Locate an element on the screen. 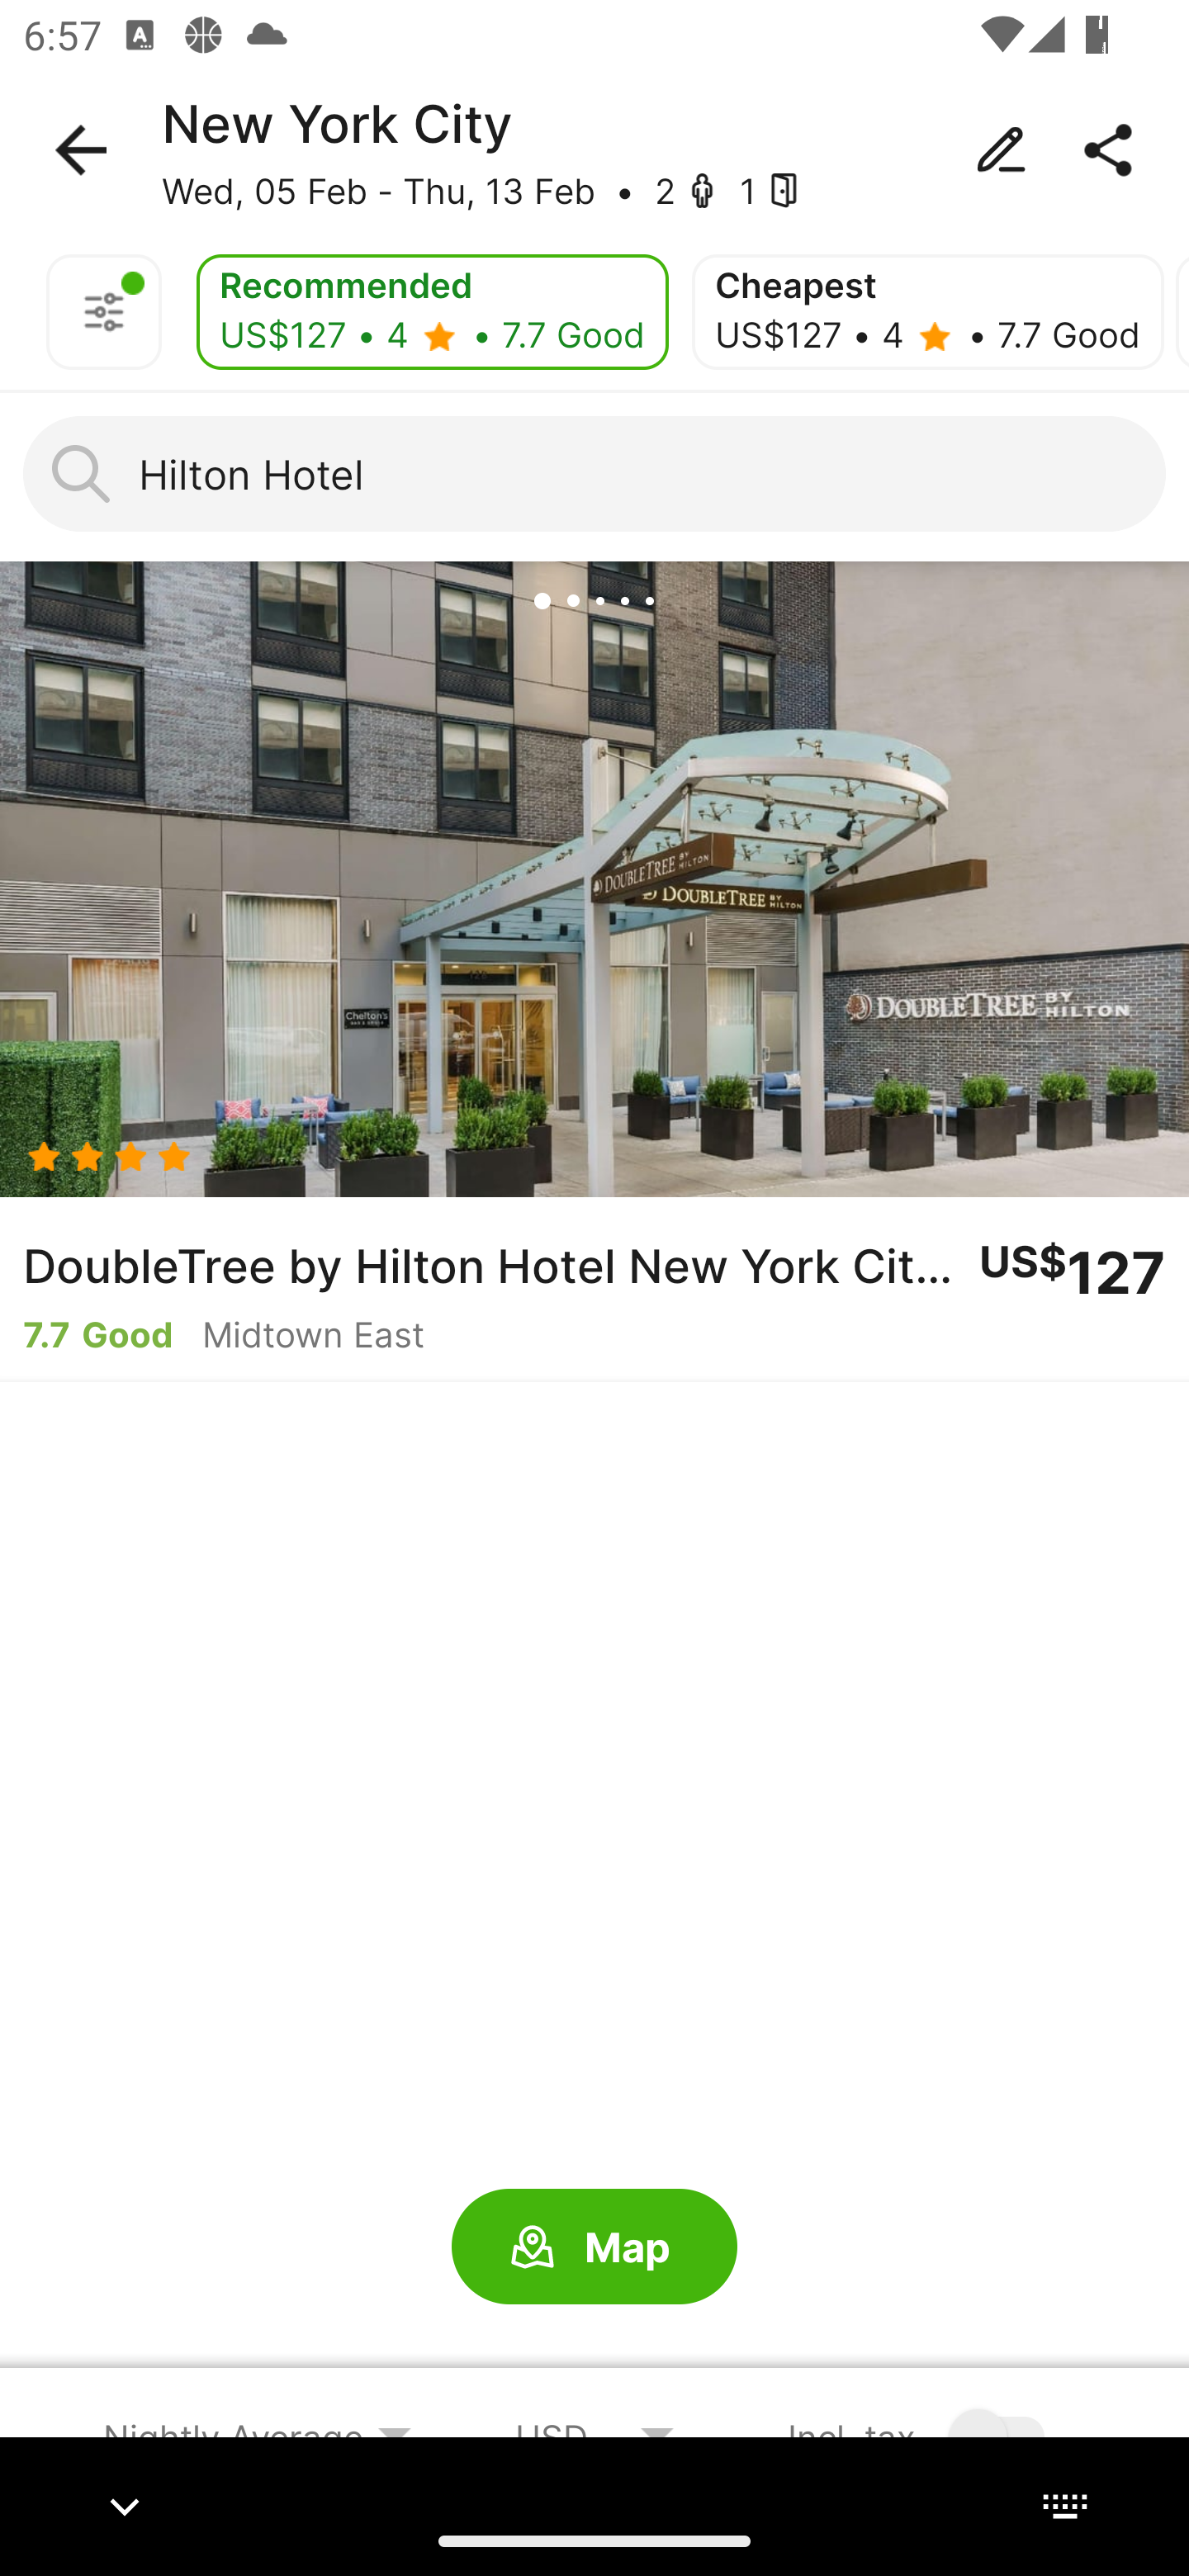  Cheapest US$127  • 4 - • 7.7 Good is located at coordinates (928, 312).